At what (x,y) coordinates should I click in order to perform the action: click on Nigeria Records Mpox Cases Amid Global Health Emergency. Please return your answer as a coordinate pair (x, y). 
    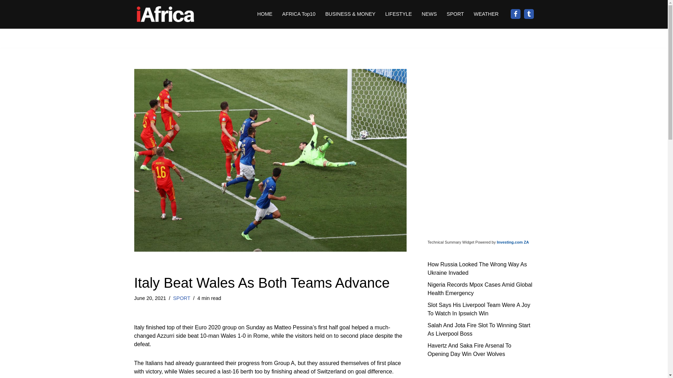
    Looking at the image, I should click on (480, 288).